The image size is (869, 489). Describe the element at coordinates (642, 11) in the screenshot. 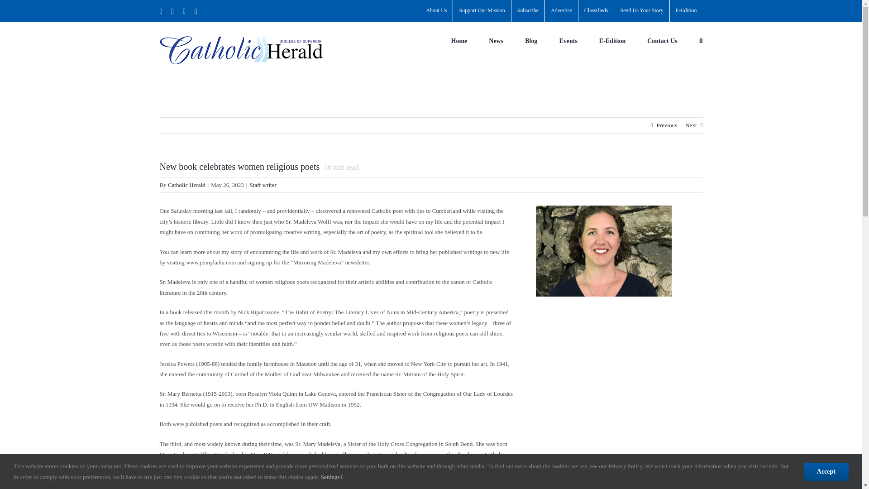

I see `Send Us Your Story` at that location.